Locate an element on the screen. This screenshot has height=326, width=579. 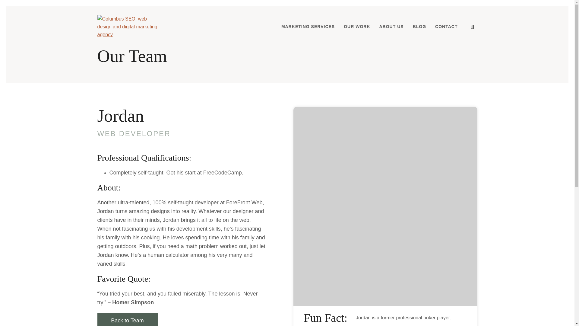
CONTACT is located at coordinates (446, 27).